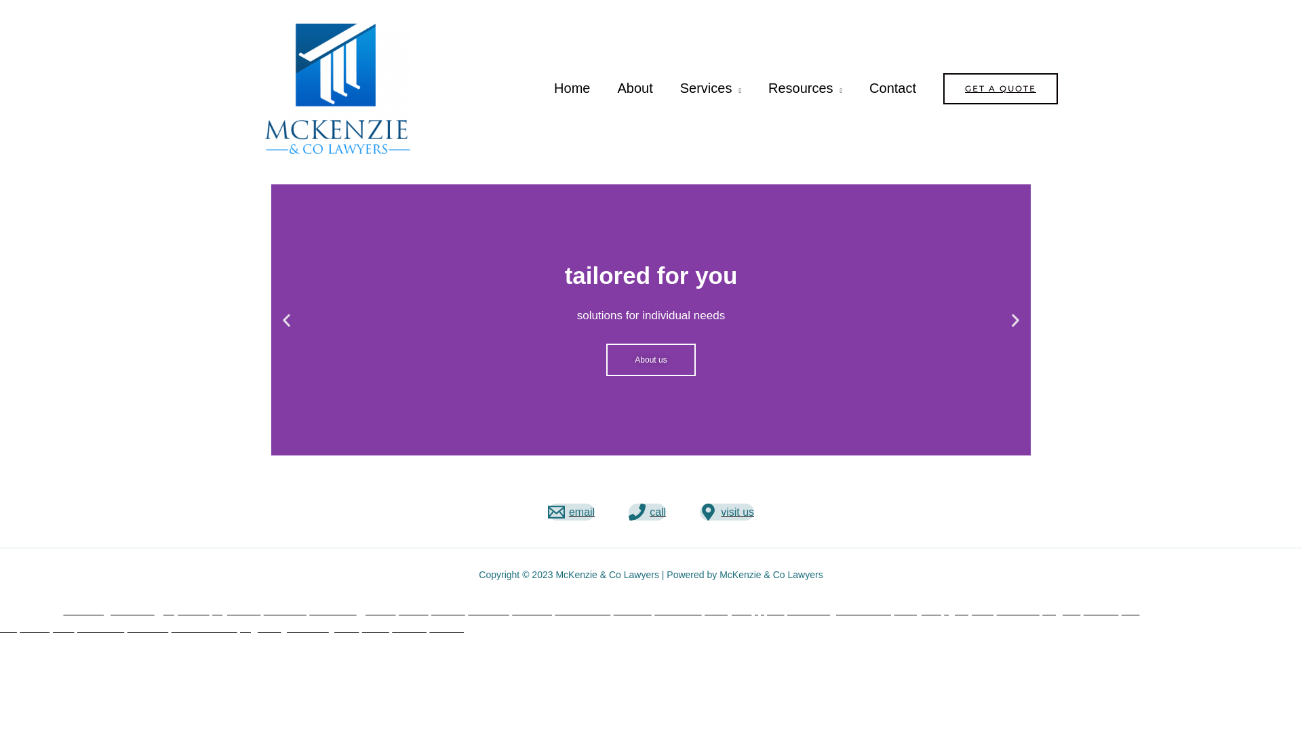  I want to click on gen777, so click(377, 610).